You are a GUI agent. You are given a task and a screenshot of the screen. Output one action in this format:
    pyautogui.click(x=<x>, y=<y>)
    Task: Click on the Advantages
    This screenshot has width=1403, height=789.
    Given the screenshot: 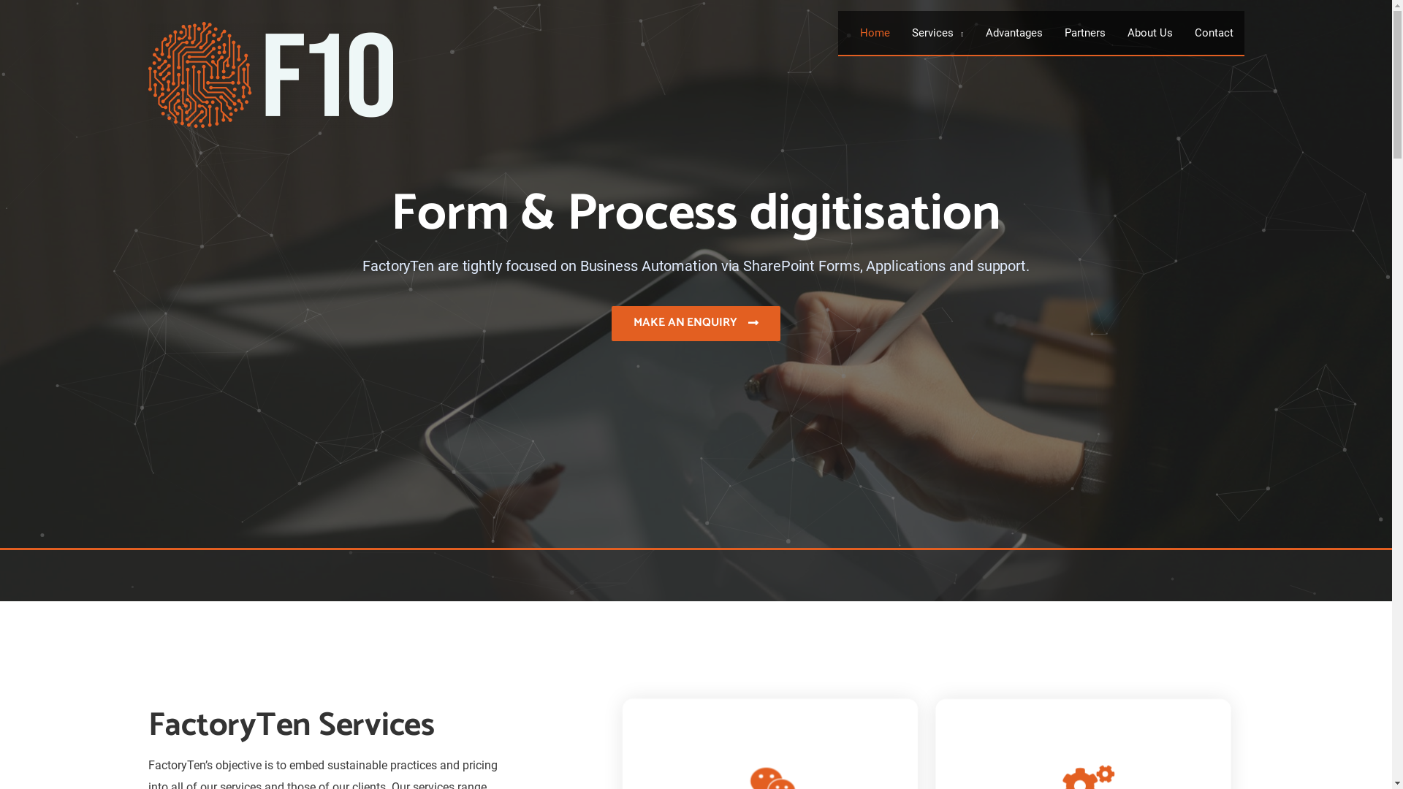 What is the action you would take?
    pyautogui.click(x=1014, y=33)
    